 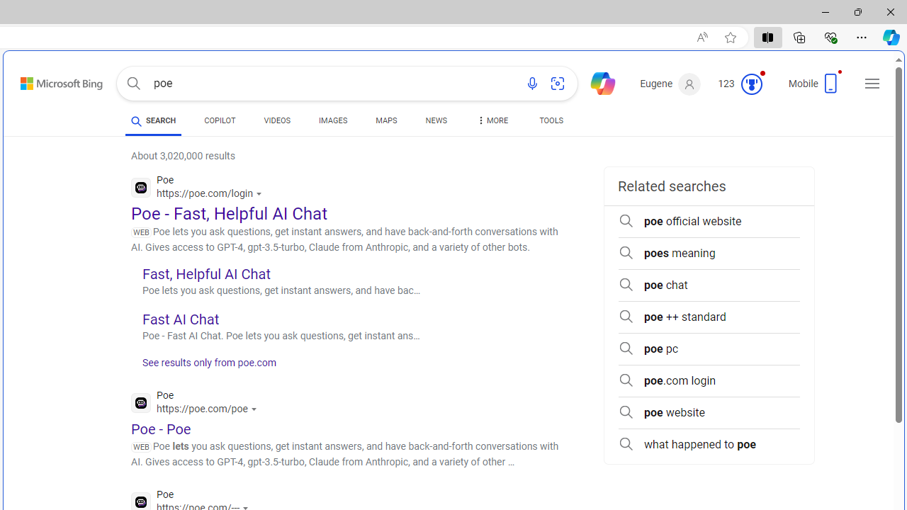 I want to click on MAPS, so click(x=387, y=120).